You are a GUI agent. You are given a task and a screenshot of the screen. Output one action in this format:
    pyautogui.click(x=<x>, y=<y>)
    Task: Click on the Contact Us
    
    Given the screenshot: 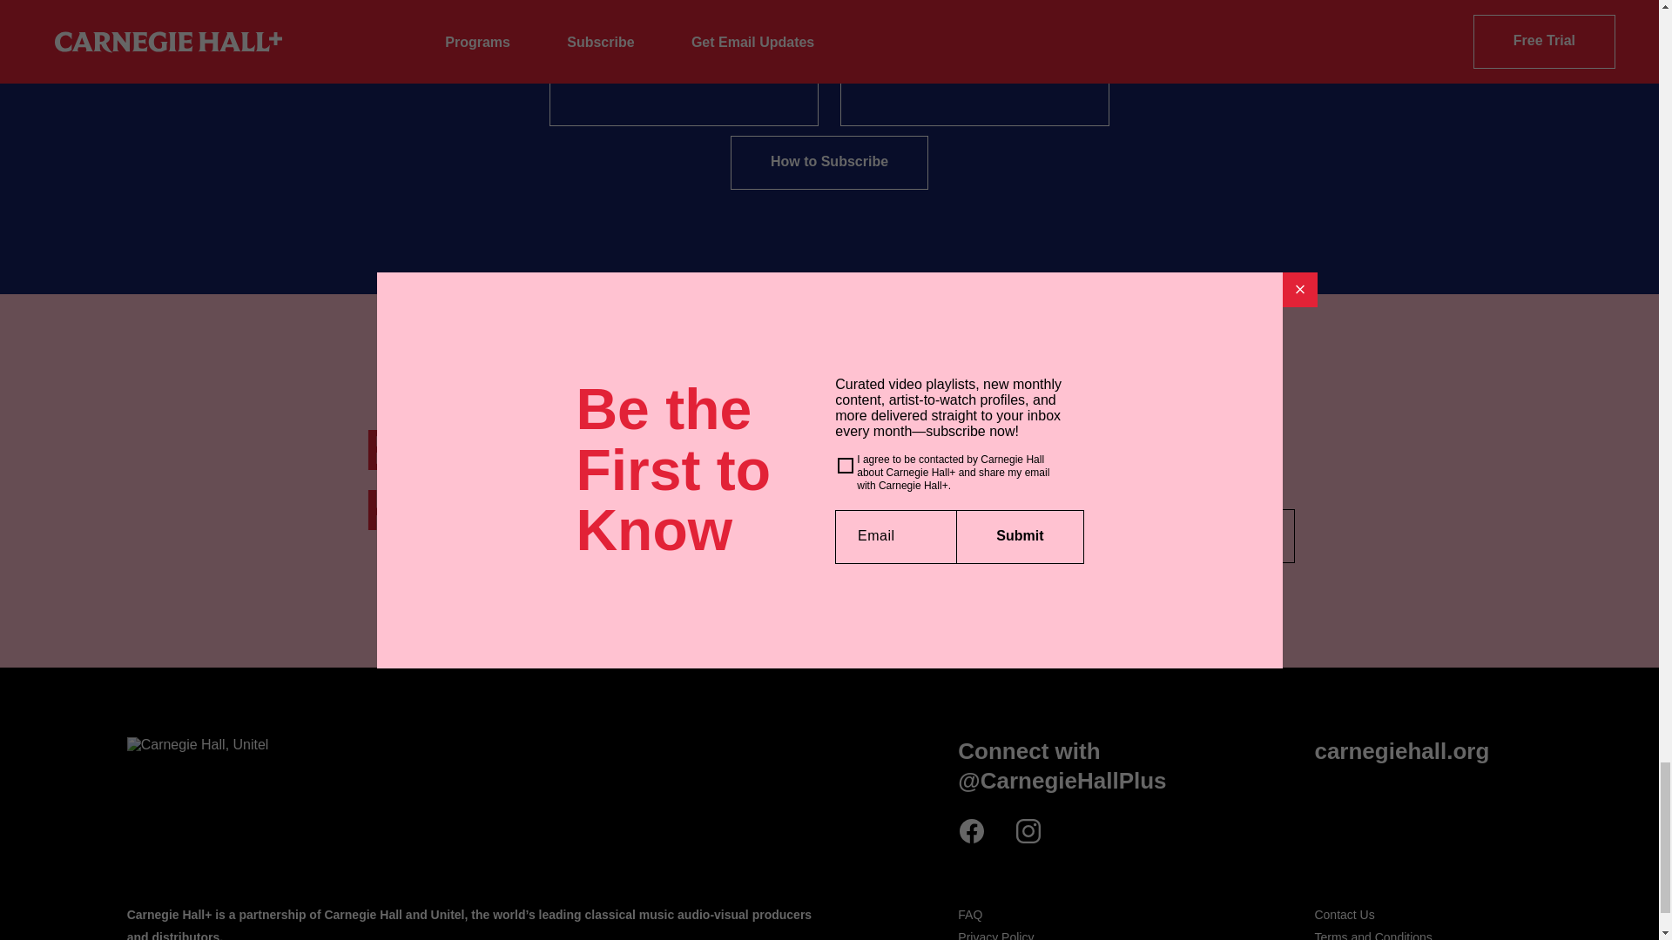 What is the action you would take?
    pyautogui.click(x=1345, y=915)
    